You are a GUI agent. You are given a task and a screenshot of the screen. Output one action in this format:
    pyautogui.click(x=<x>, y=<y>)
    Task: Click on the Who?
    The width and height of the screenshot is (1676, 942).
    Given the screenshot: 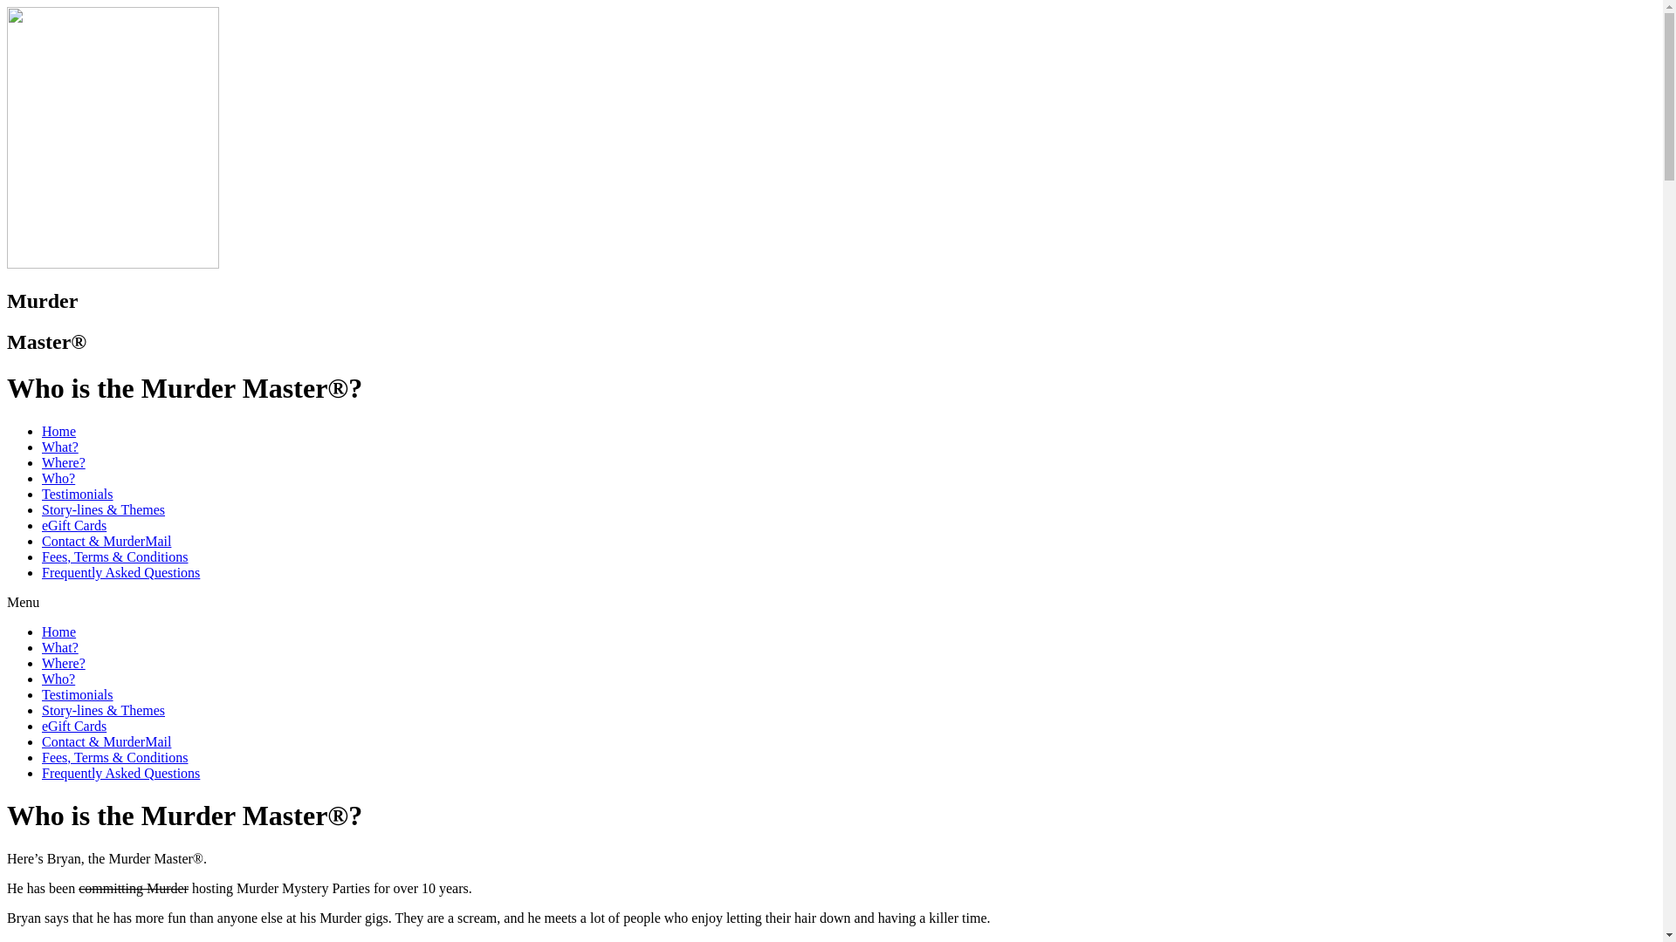 What is the action you would take?
    pyautogui.click(x=58, y=478)
    